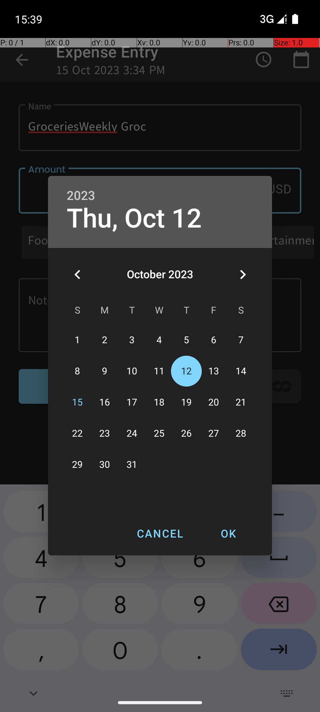 The height and width of the screenshot is (712, 320). I want to click on 2023, so click(81, 196).